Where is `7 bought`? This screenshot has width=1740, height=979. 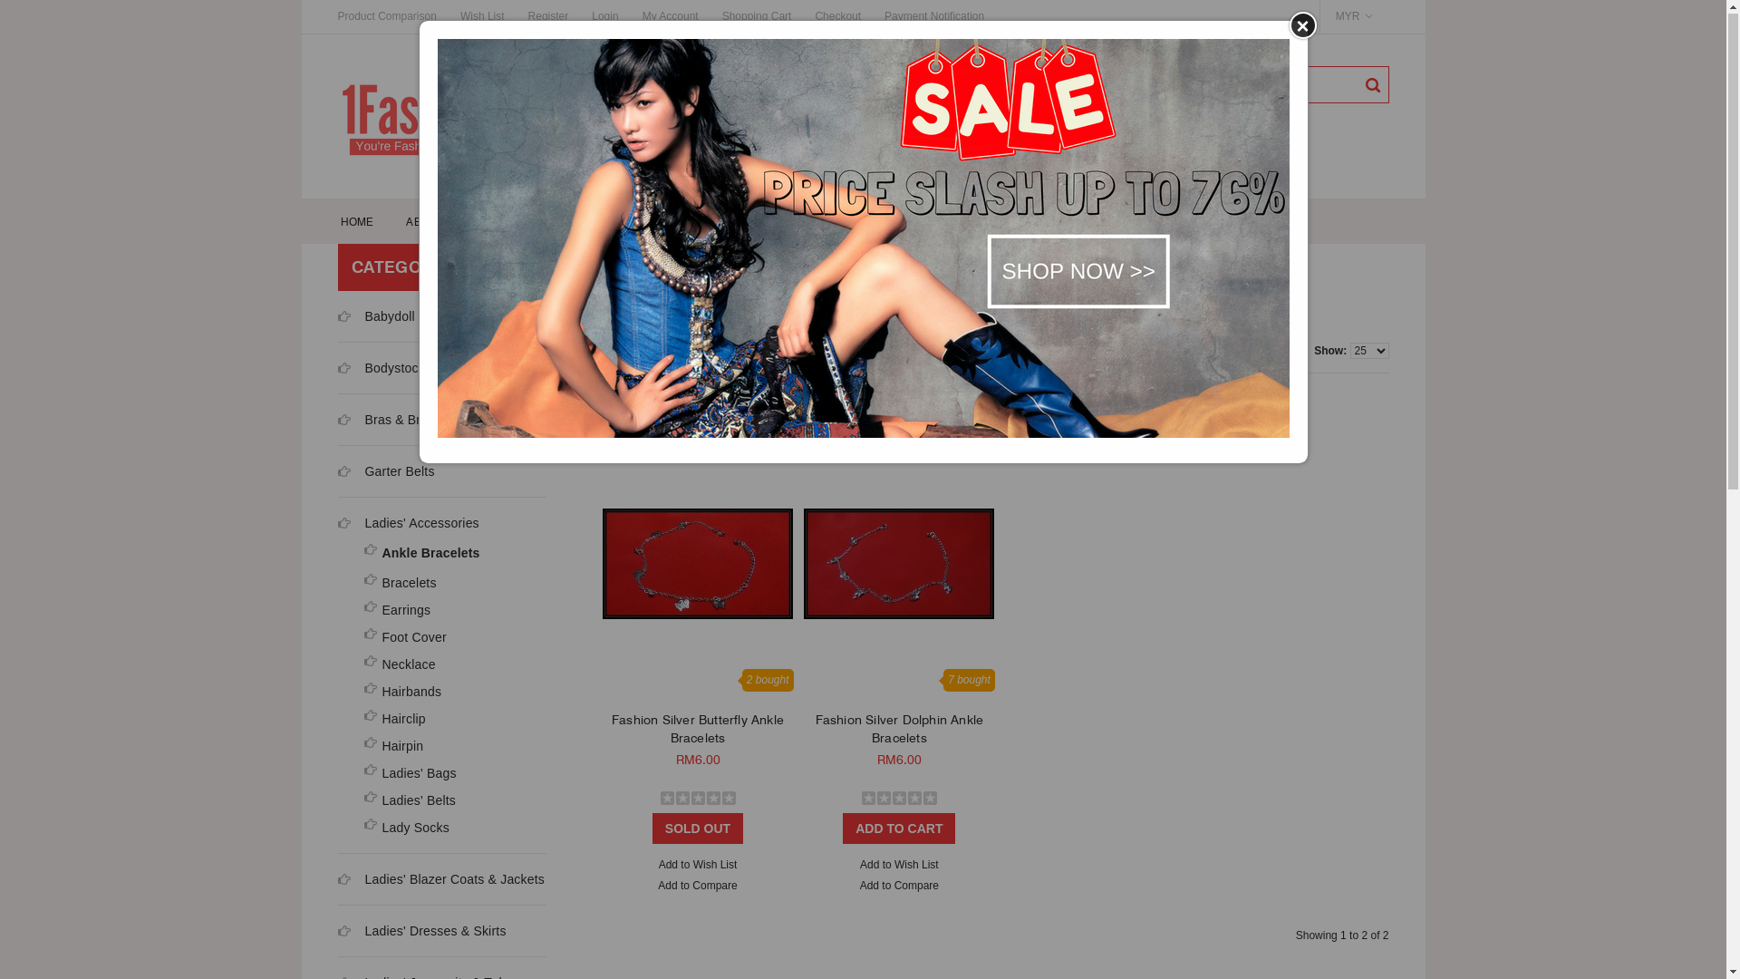
7 bought is located at coordinates (899, 810).